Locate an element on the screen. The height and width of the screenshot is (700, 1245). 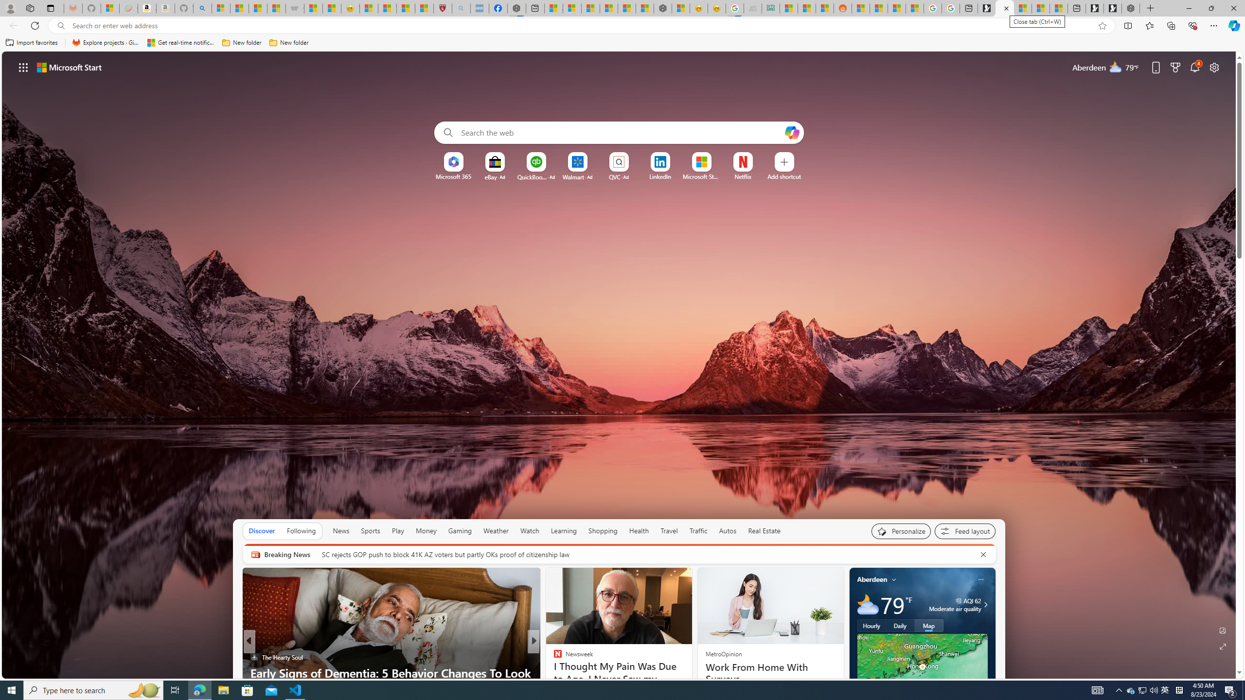
Morning Carpool is located at coordinates (553, 673).